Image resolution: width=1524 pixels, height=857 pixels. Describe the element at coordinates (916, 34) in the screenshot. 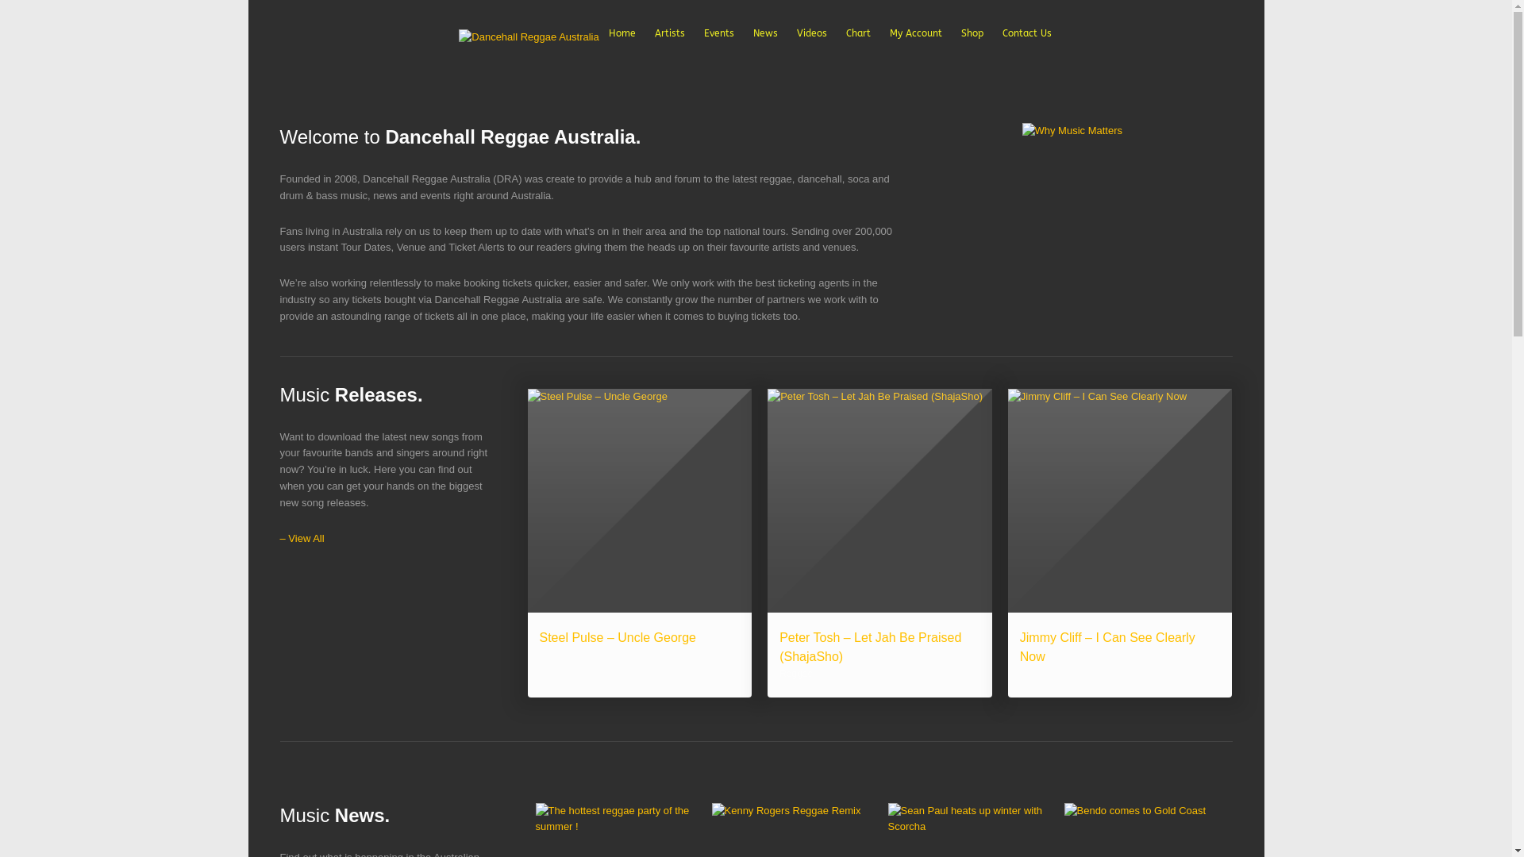

I see `My Account` at that location.